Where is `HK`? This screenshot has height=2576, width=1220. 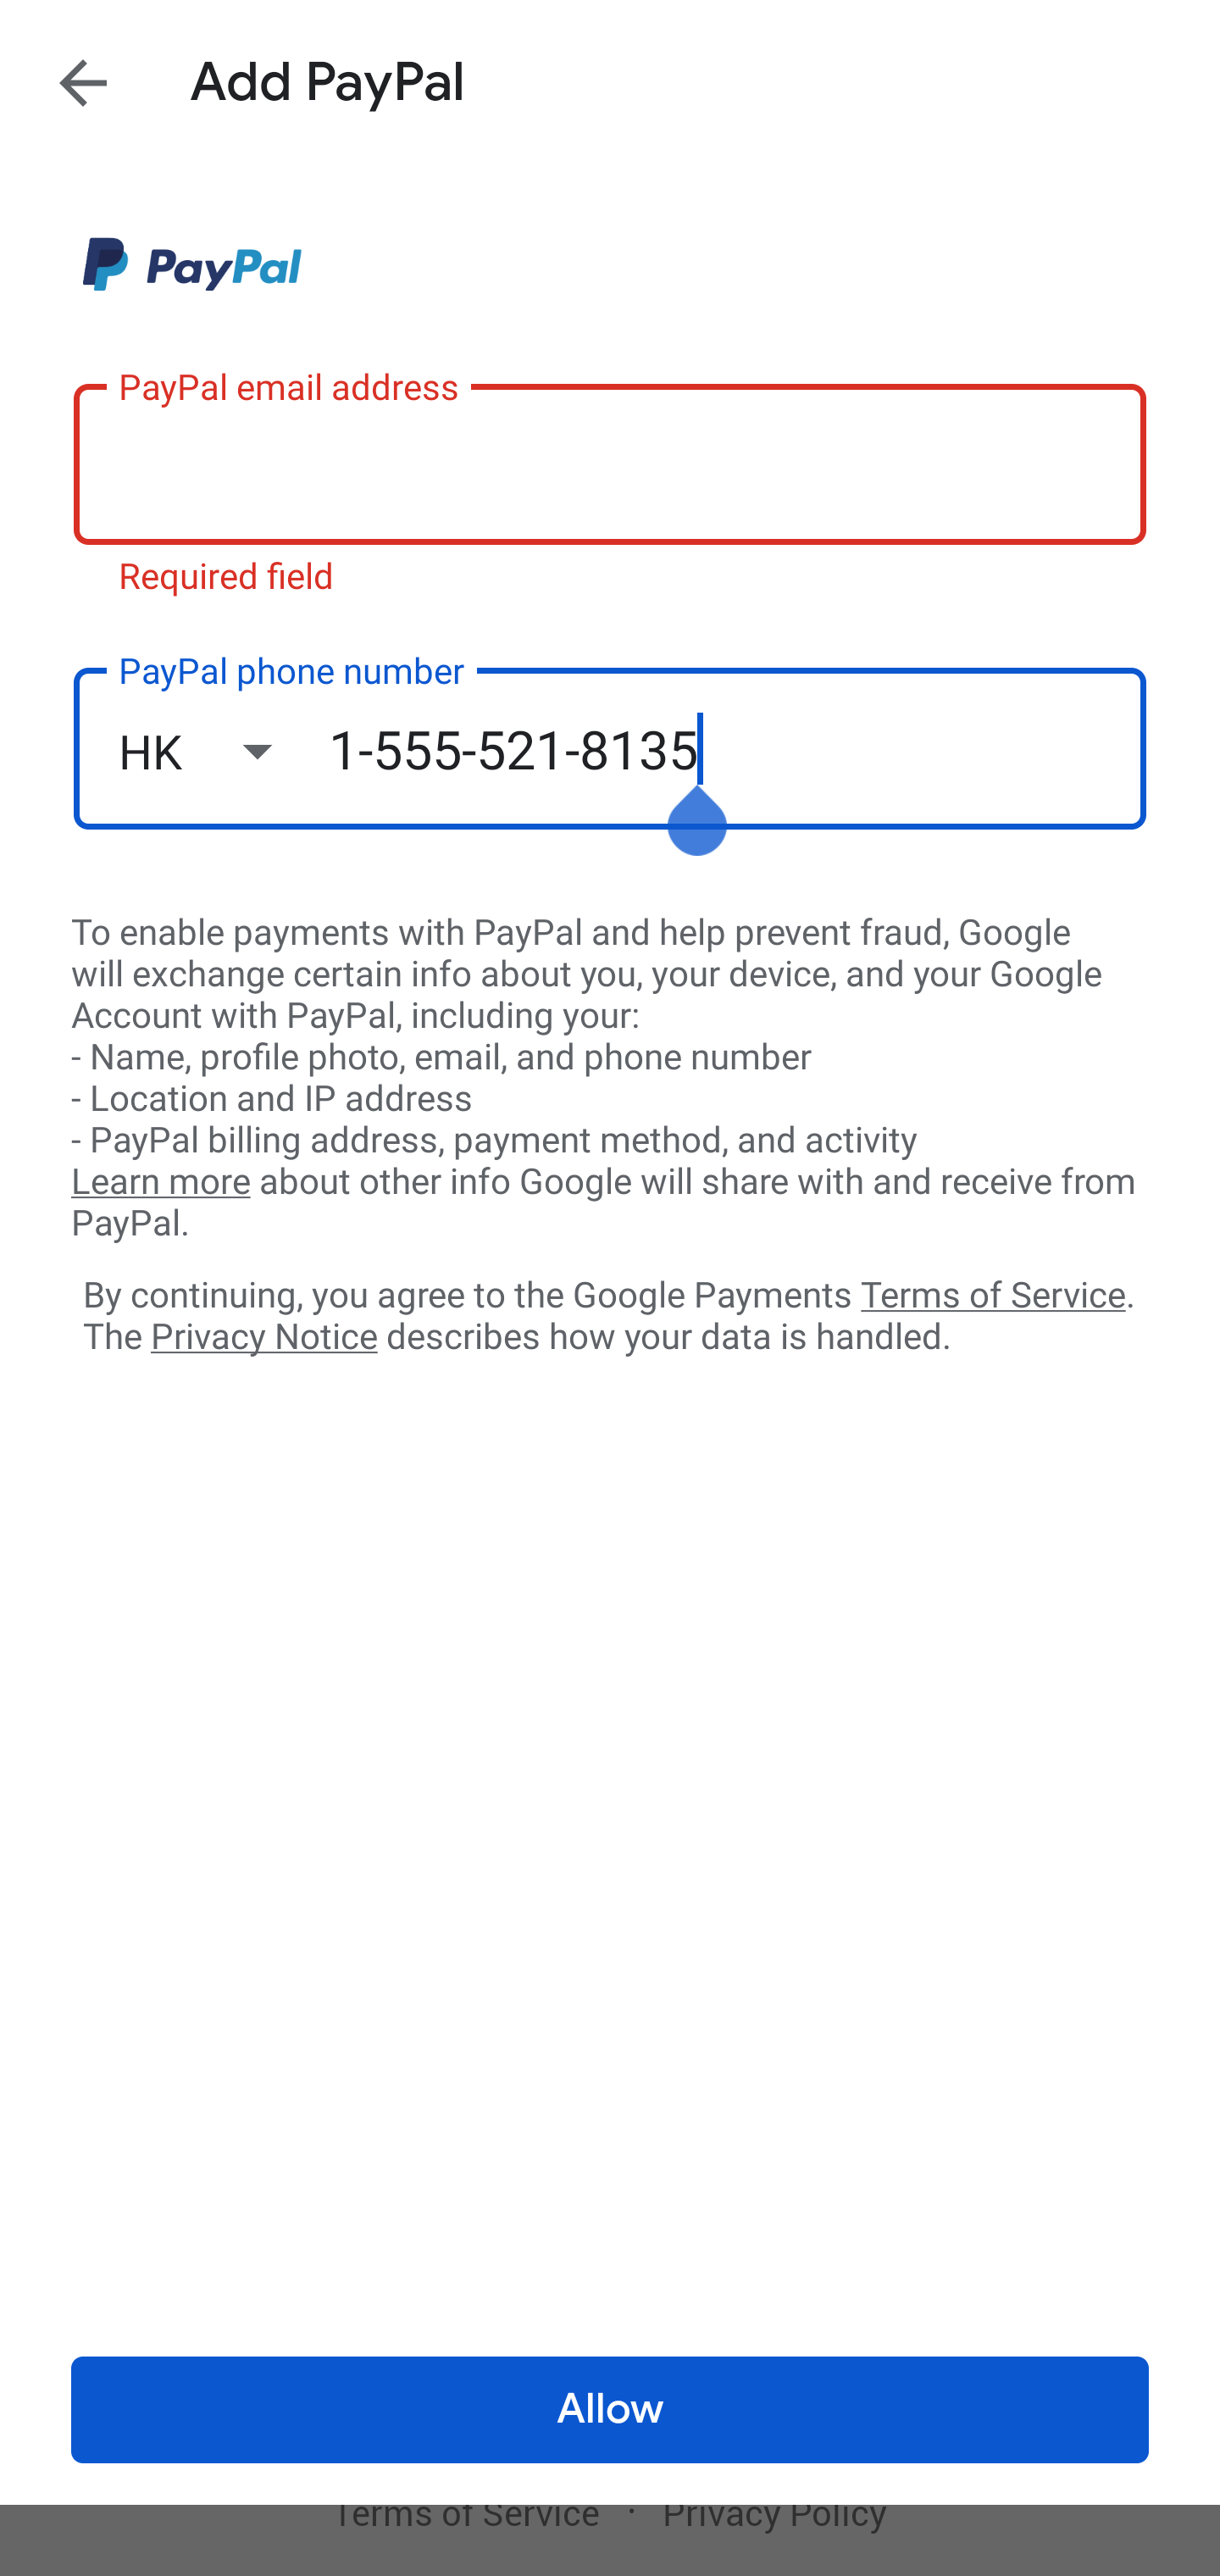
HK is located at coordinates (223, 751).